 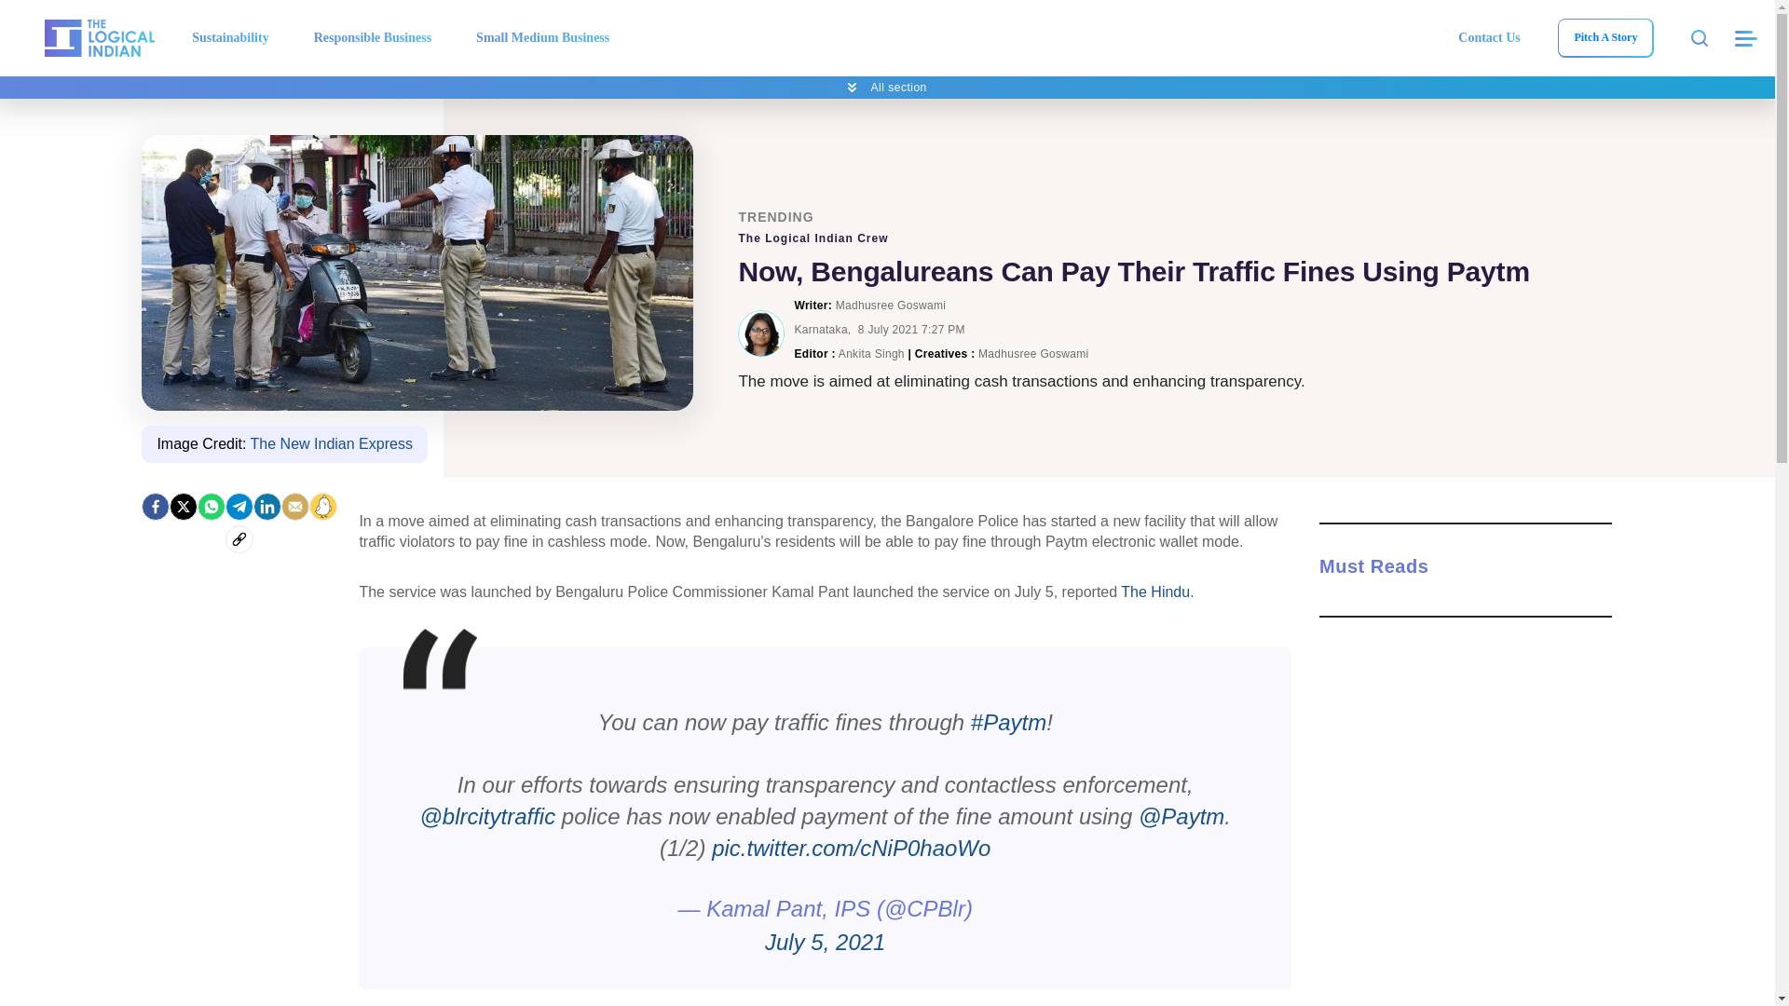 I want to click on Madhusree Goswami, so click(x=760, y=333).